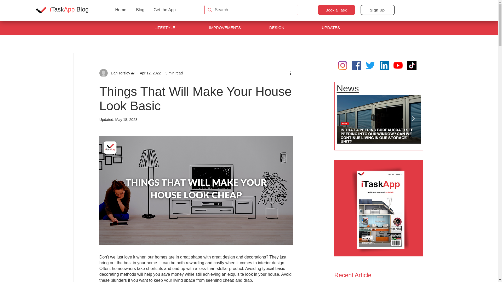  What do you see at coordinates (69, 9) in the screenshot?
I see `iTaskApp Blog` at bounding box center [69, 9].